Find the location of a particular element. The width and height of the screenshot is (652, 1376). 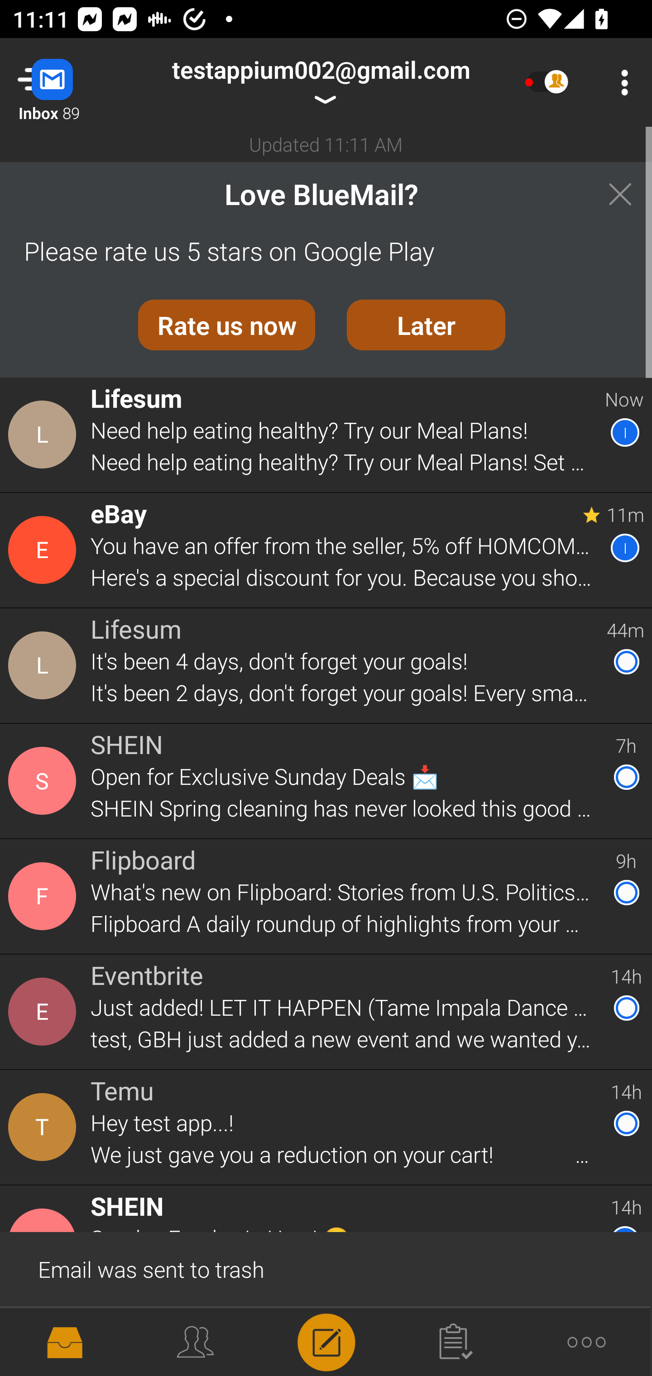

Updated 11:11 AM is located at coordinates (326, 144).